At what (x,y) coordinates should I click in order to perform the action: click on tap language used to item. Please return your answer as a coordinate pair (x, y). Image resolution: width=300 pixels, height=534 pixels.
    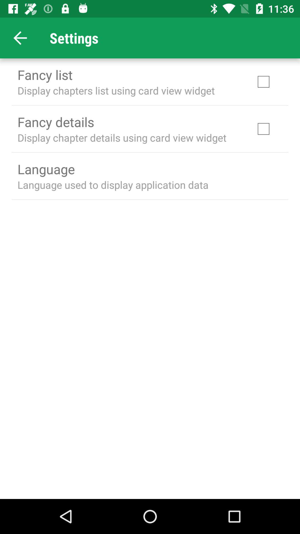
    Looking at the image, I should click on (113, 185).